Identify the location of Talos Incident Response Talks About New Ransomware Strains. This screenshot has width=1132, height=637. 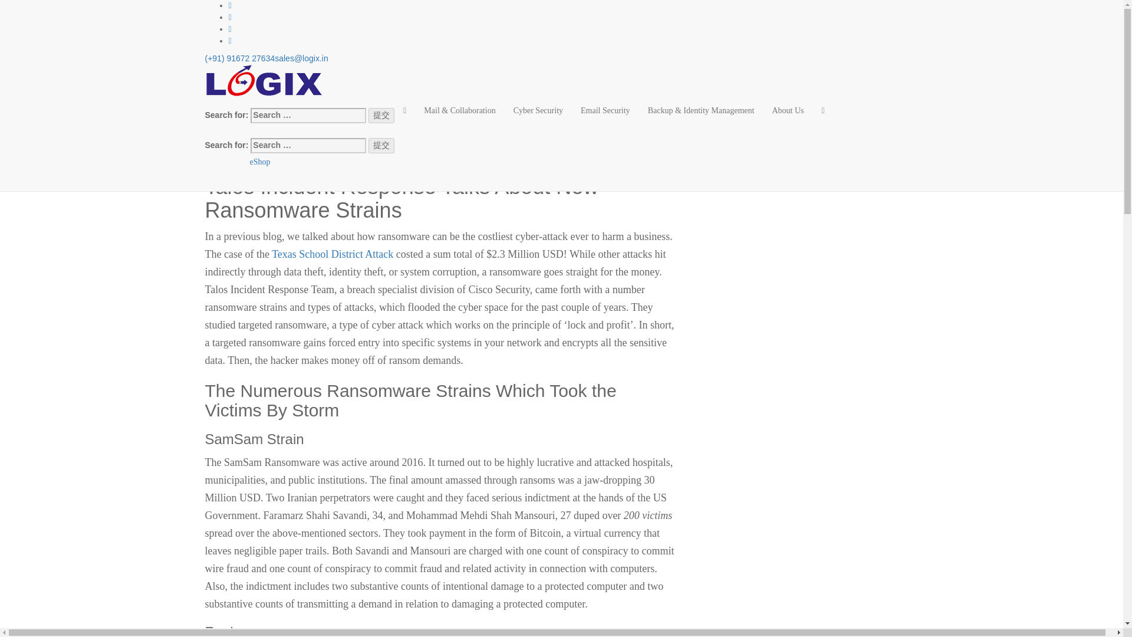
(325, 98).